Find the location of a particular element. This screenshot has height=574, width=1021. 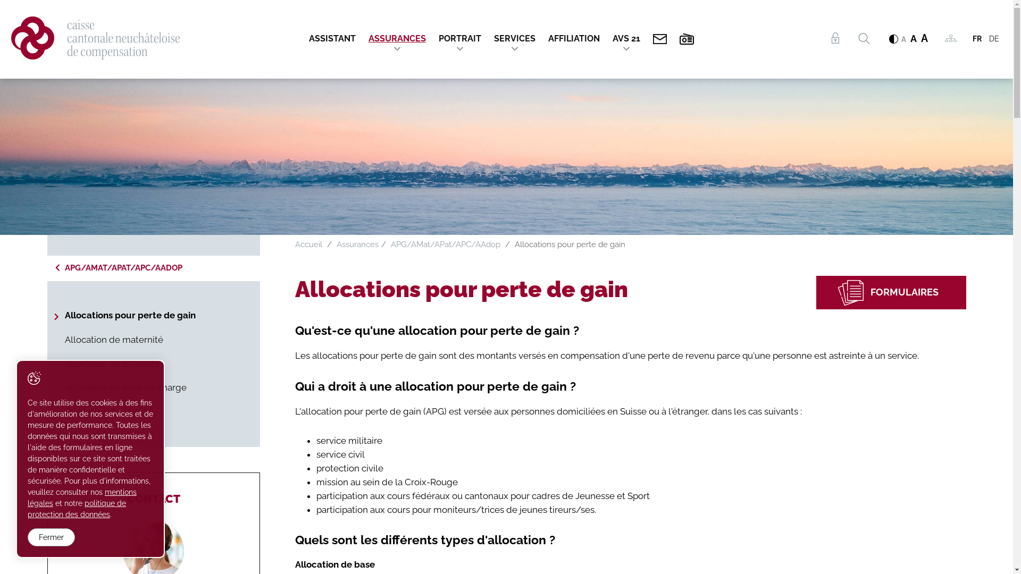

Allocation d'adoption is located at coordinates (153, 411).